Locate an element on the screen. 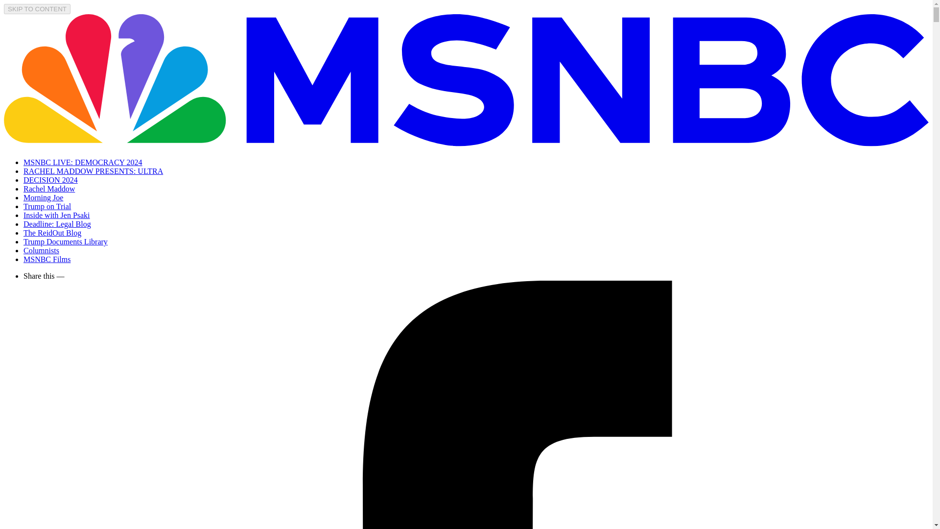 This screenshot has height=529, width=940. RACHEL MADDOW PRESENTS: ULTRA is located at coordinates (93, 171).